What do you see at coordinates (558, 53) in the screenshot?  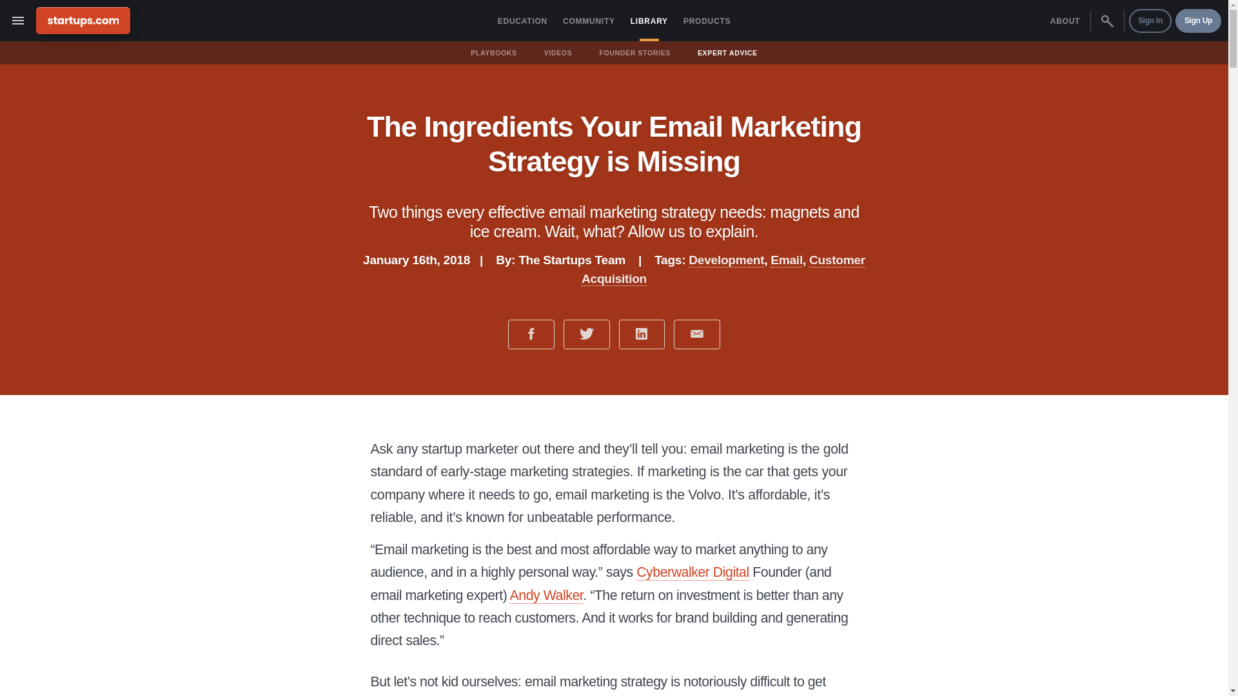 I see `VIDEOS` at bounding box center [558, 53].